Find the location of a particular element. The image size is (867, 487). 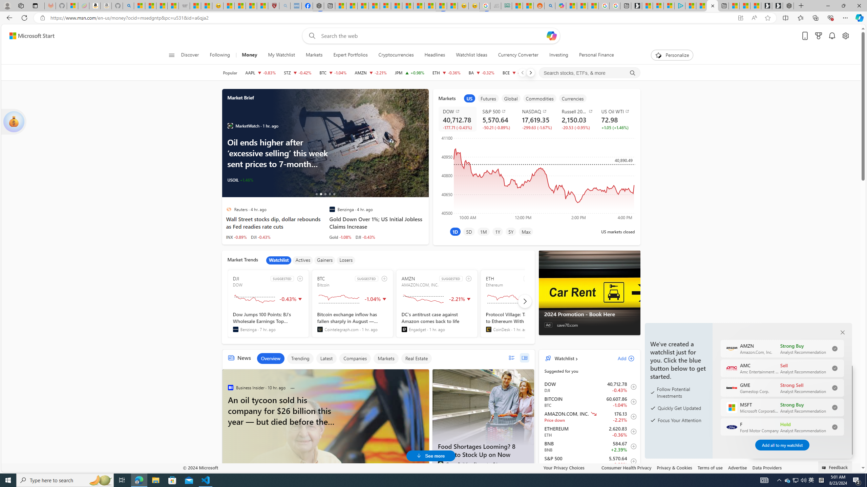

AMZN SUGGESTED AMAZON.COM, INC. is located at coordinates (437, 304).